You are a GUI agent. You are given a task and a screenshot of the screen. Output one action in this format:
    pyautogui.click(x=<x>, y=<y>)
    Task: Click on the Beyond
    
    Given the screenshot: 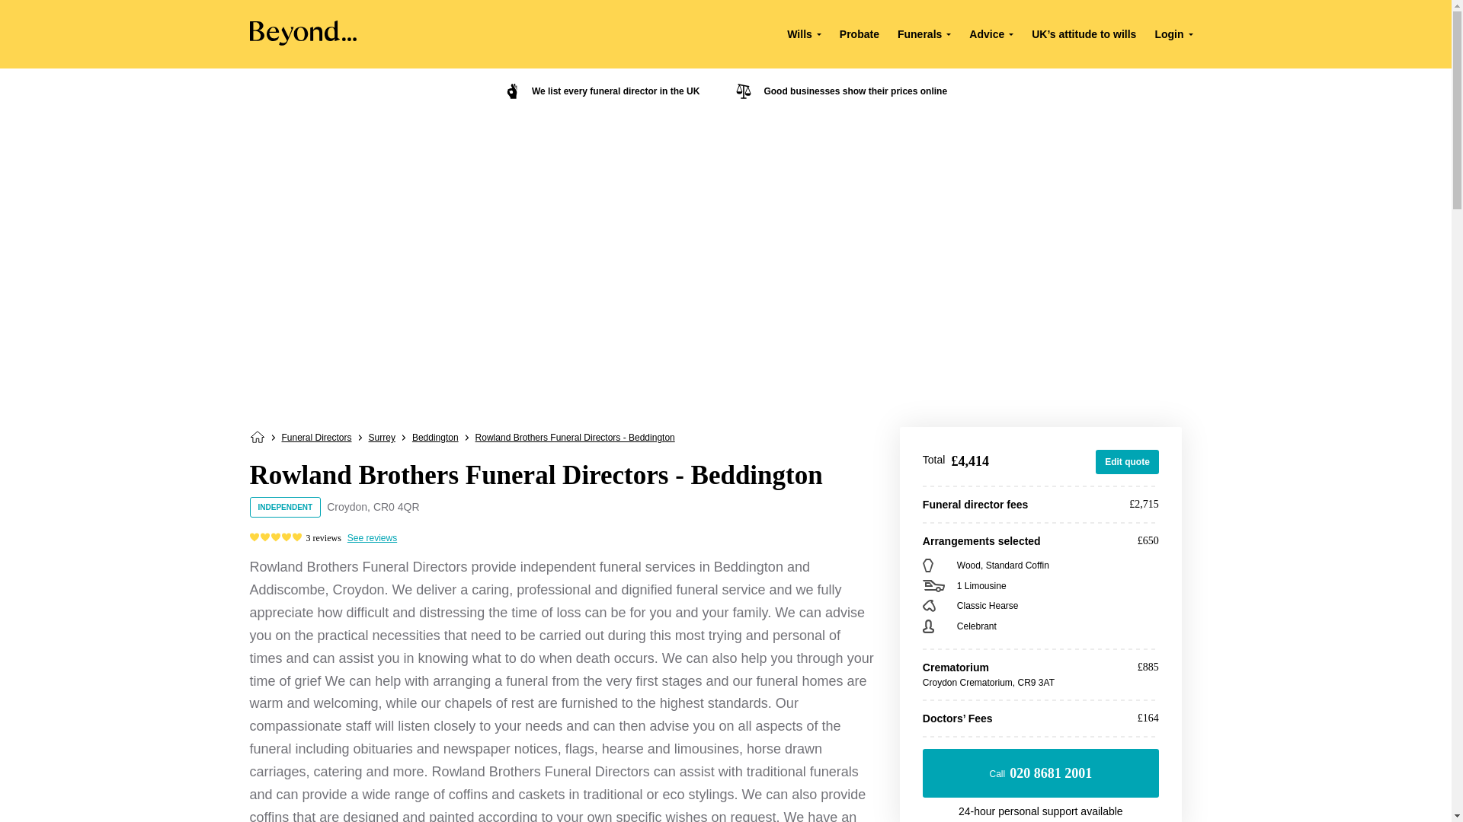 What is the action you would take?
    pyautogui.click(x=303, y=41)
    